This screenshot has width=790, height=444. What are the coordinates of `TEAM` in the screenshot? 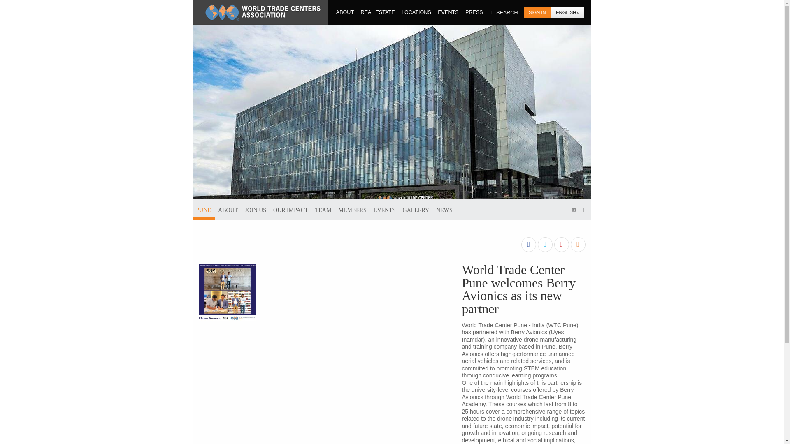 It's located at (323, 209).